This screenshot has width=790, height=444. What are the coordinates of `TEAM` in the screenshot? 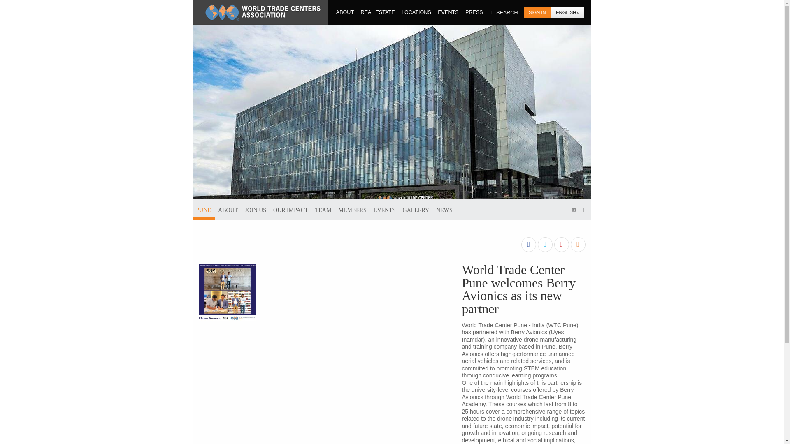 It's located at (323, 209).